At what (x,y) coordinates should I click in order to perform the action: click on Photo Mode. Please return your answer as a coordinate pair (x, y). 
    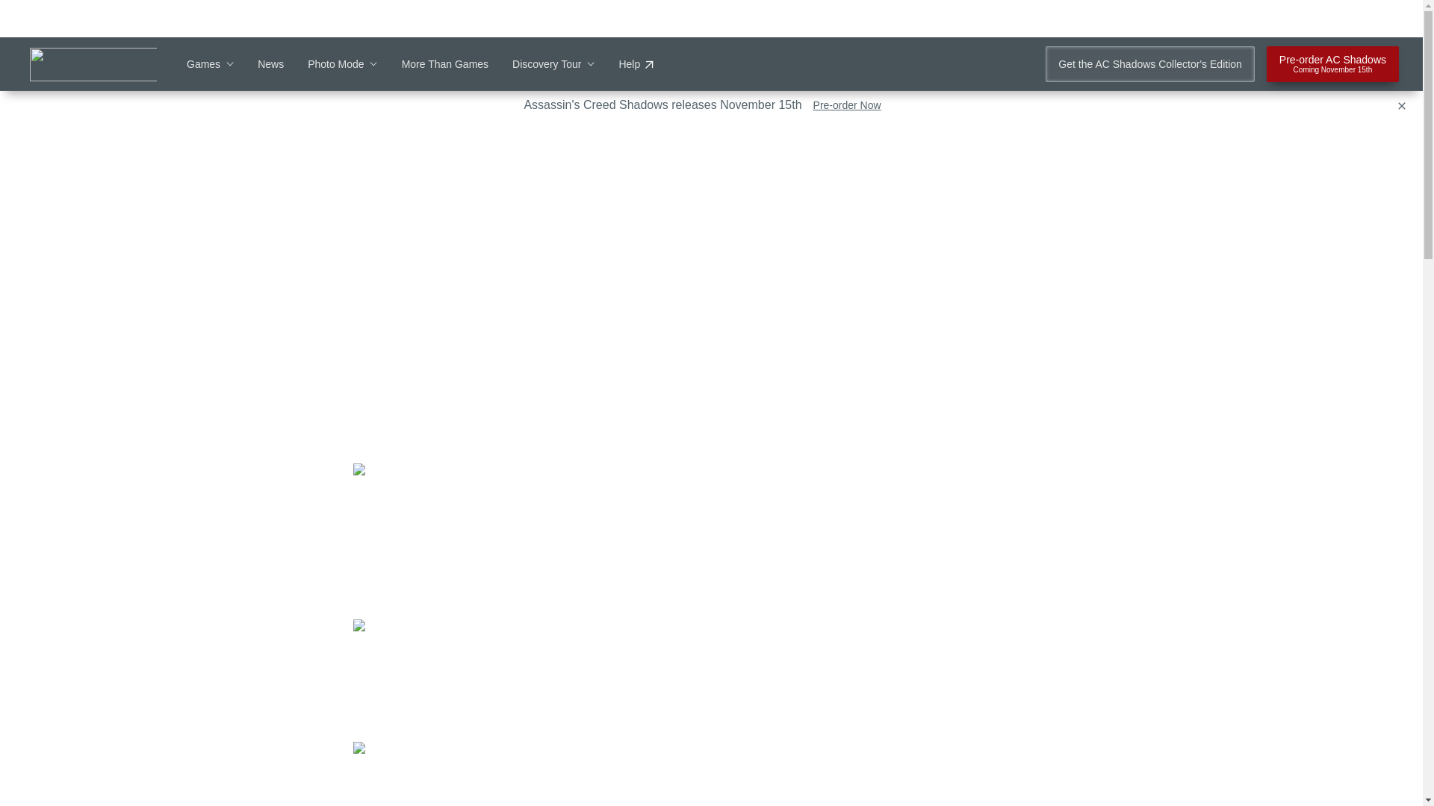
    Looking at the image, I should click on (343, 64).